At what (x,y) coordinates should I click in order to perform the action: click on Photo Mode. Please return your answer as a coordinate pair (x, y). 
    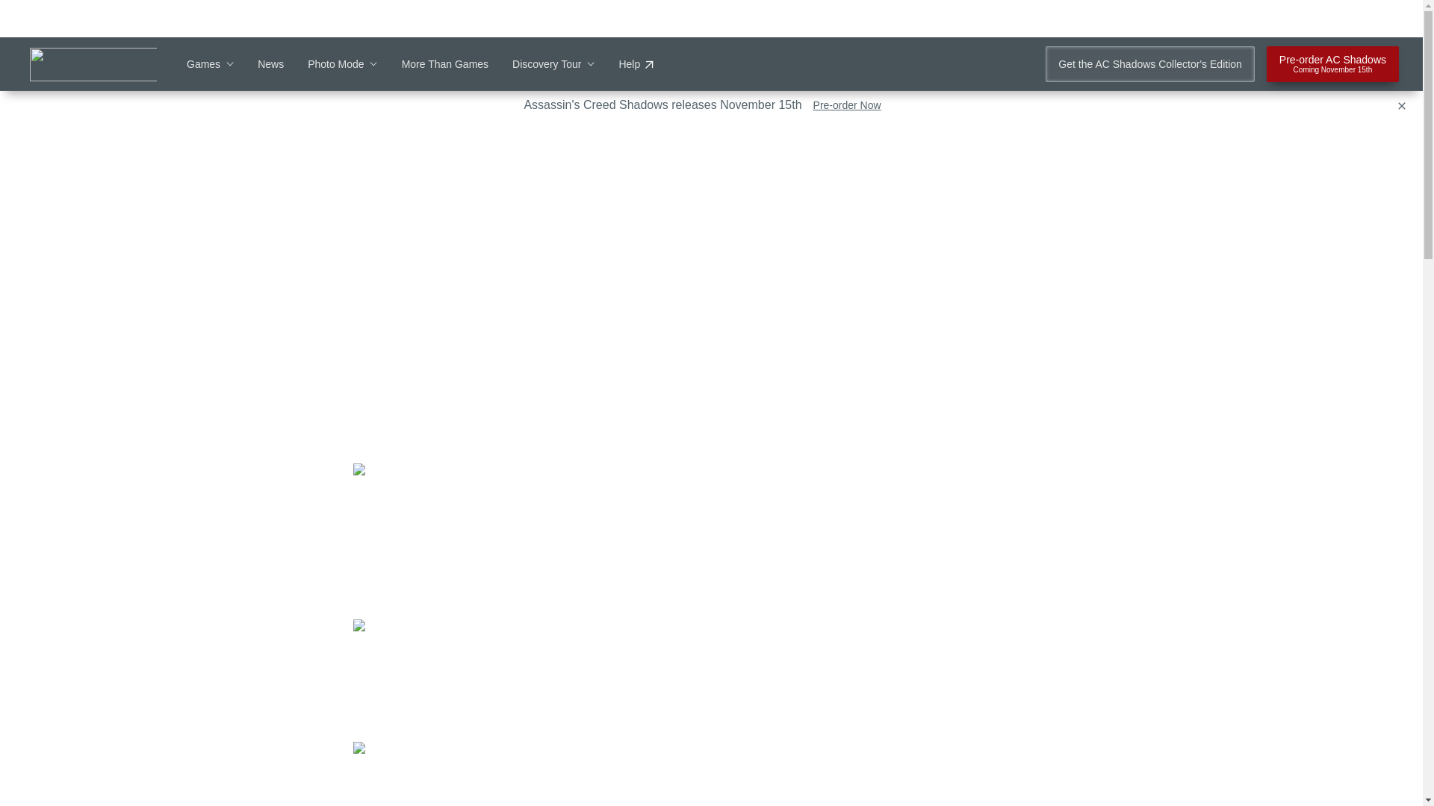
    Looking at the image, I should click on (343, 64).